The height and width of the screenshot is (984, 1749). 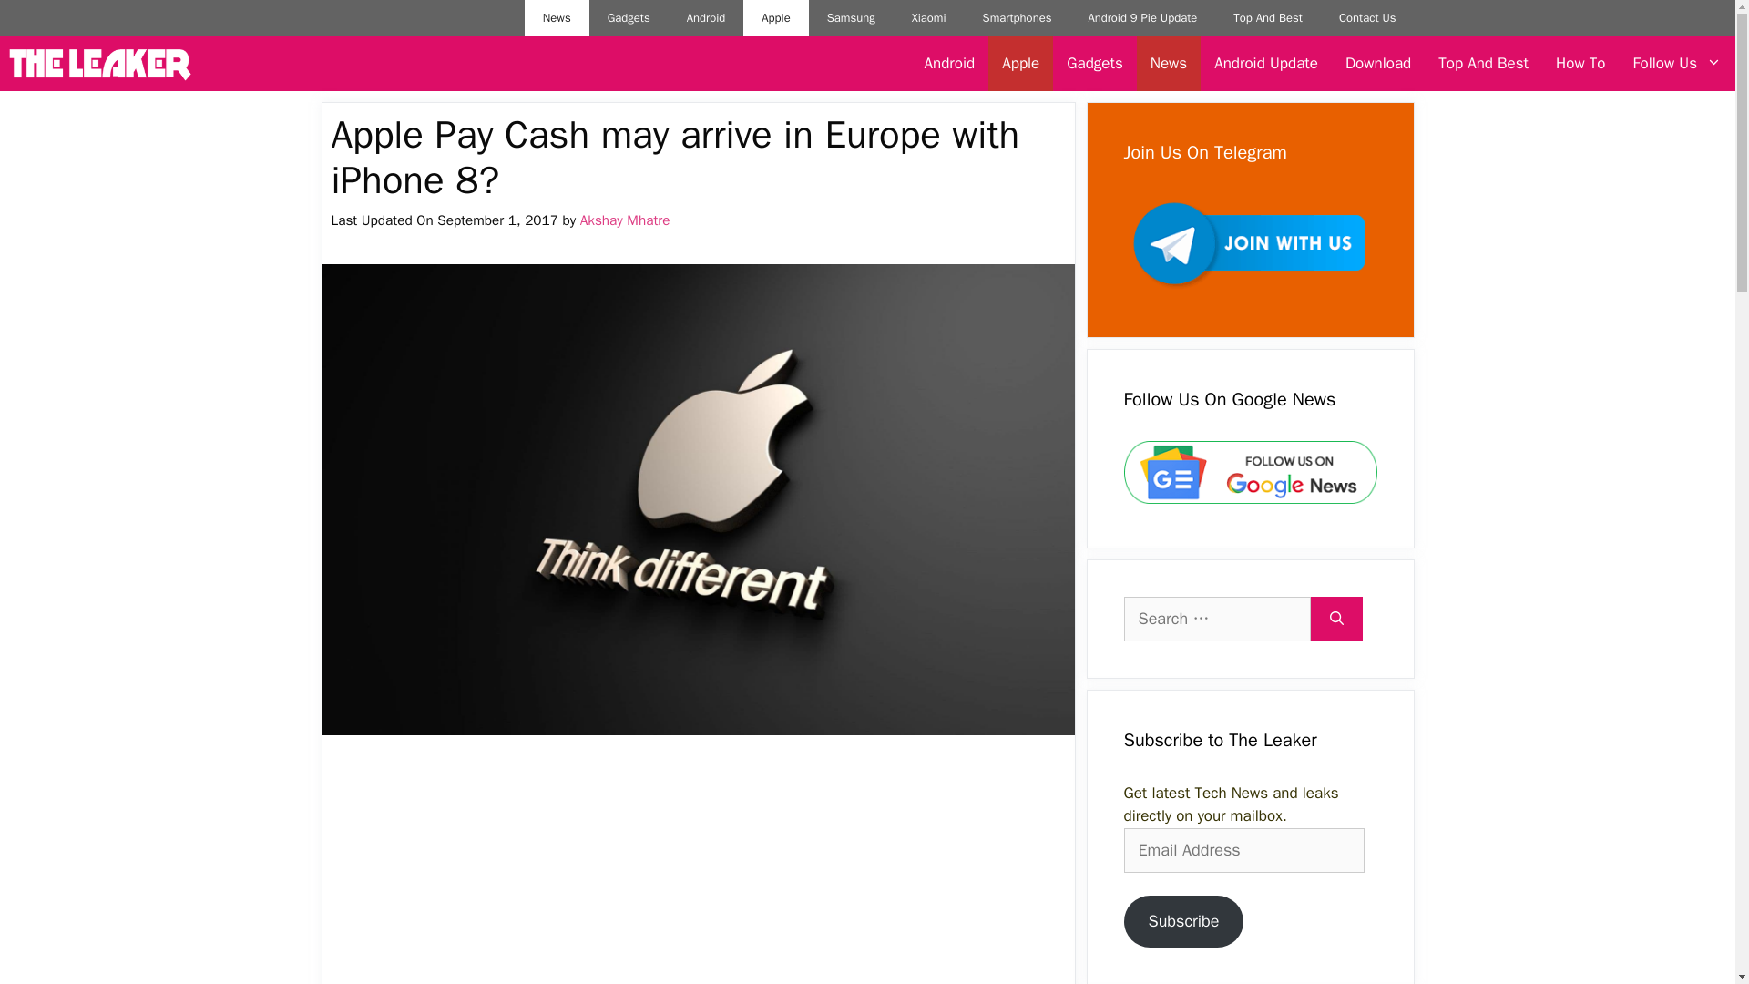 I want to click on View all posts by Akshay Mhatre, so click(x=625, y=220).